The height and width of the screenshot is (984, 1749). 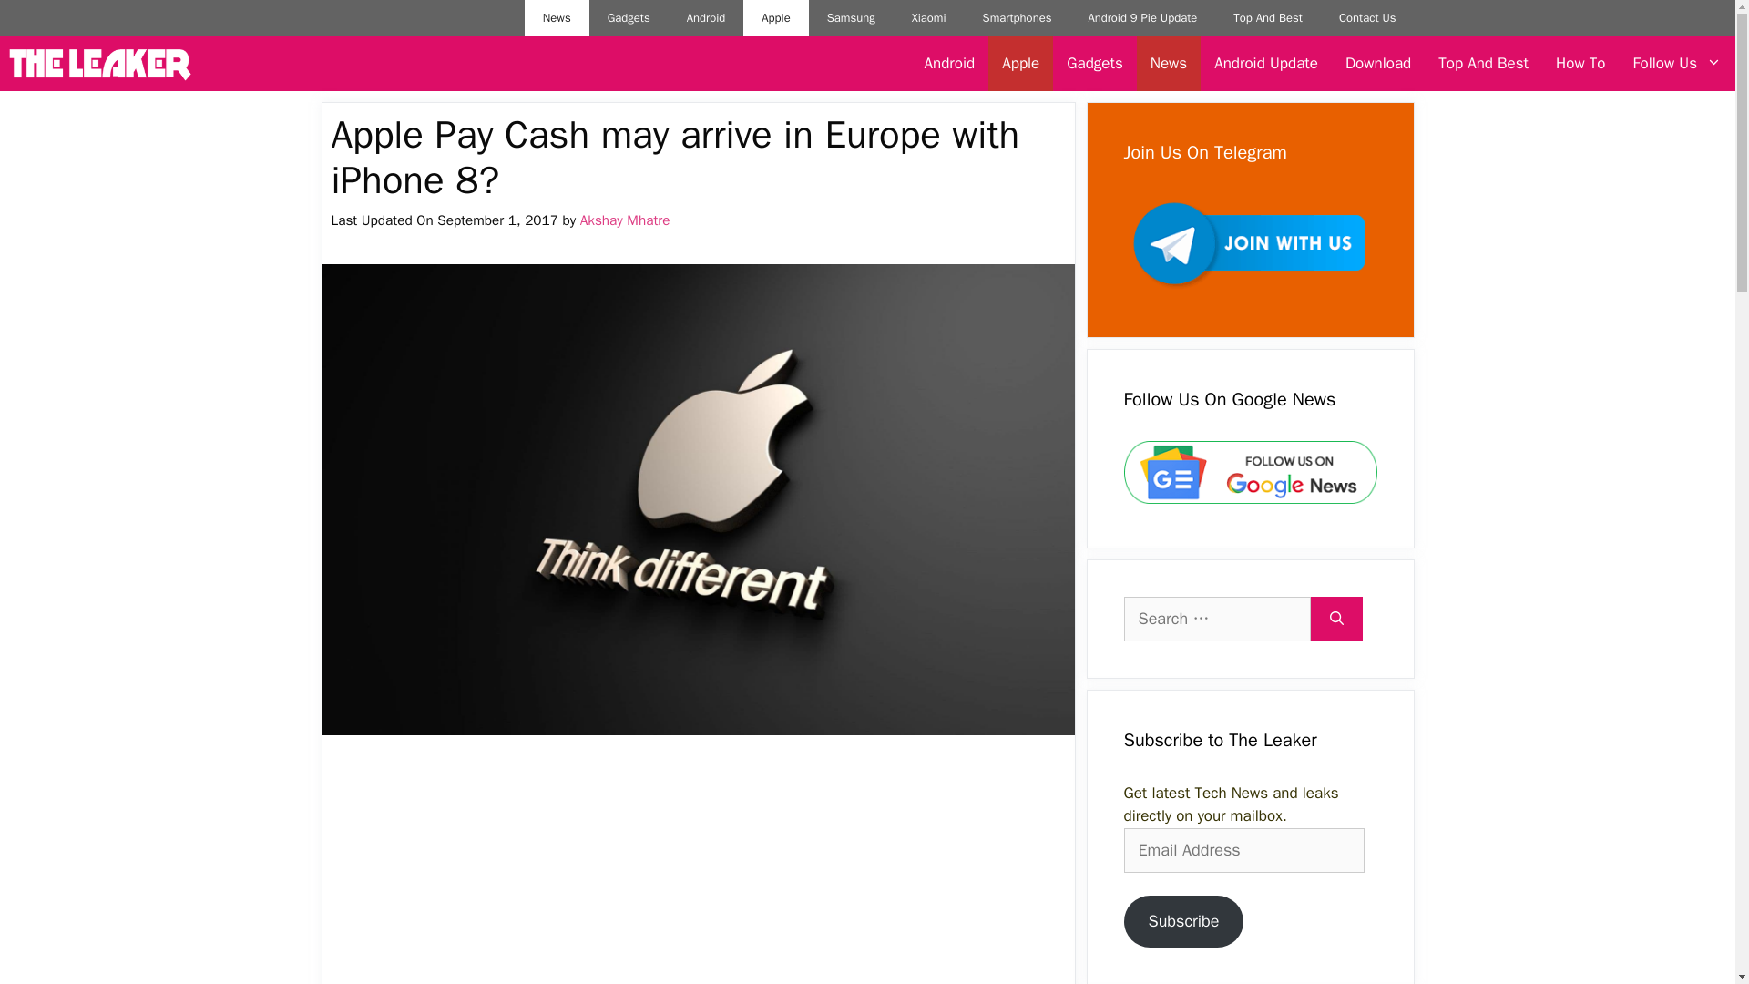 I want to click on View all posts by Akshay Mhatre, so click(x=625, y=220).